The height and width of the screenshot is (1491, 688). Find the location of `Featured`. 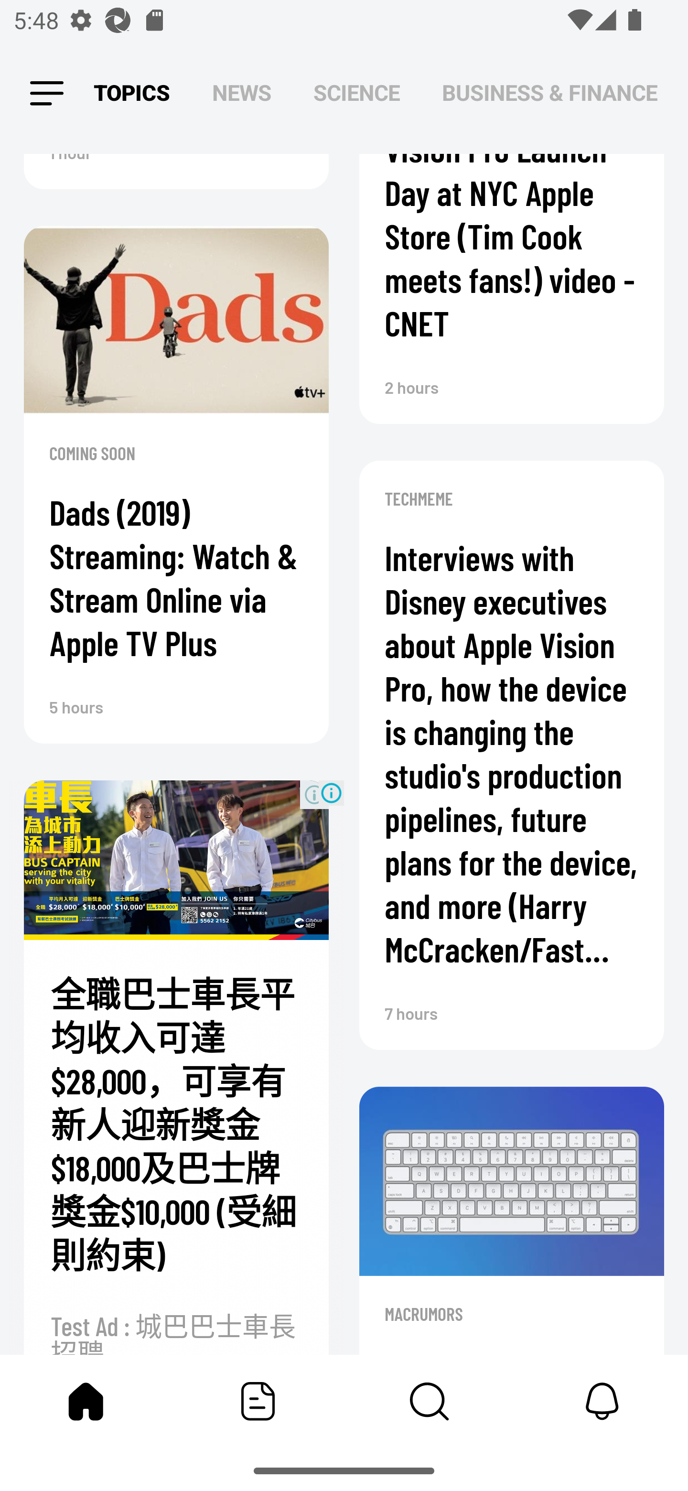

Featured is located at coordinates (258, 1401).